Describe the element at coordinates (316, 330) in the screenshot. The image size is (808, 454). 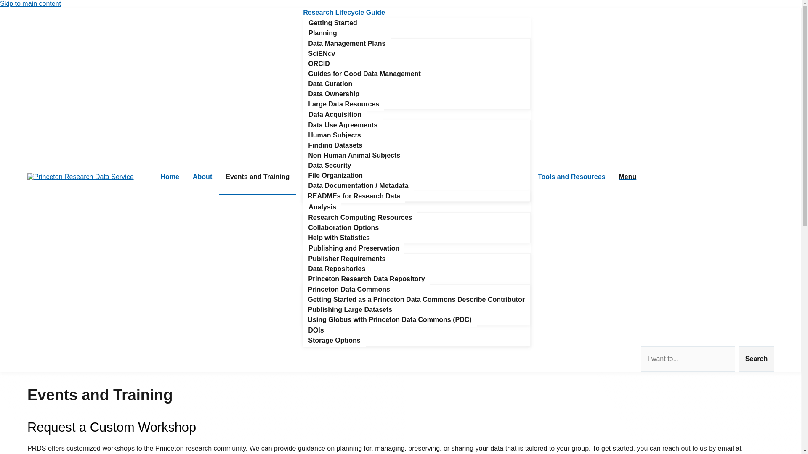
I see `DOIs` at that location.